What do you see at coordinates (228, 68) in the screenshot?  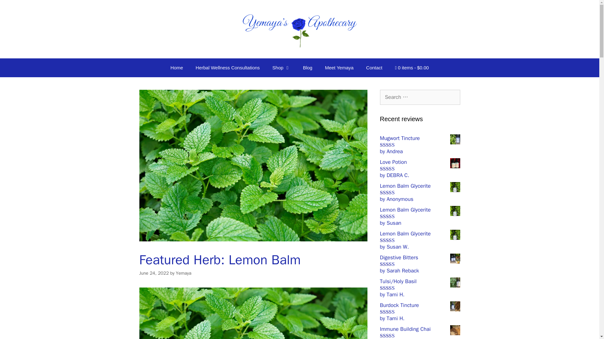 I see `Herbal Wellness Consultations` at bounding box center [228, 68].